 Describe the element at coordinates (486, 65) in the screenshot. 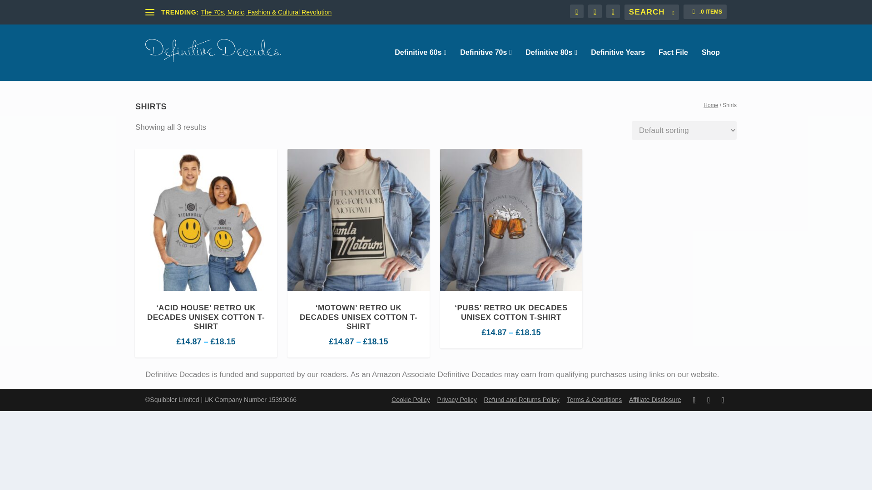

I see `Definitive 70s` at that location.